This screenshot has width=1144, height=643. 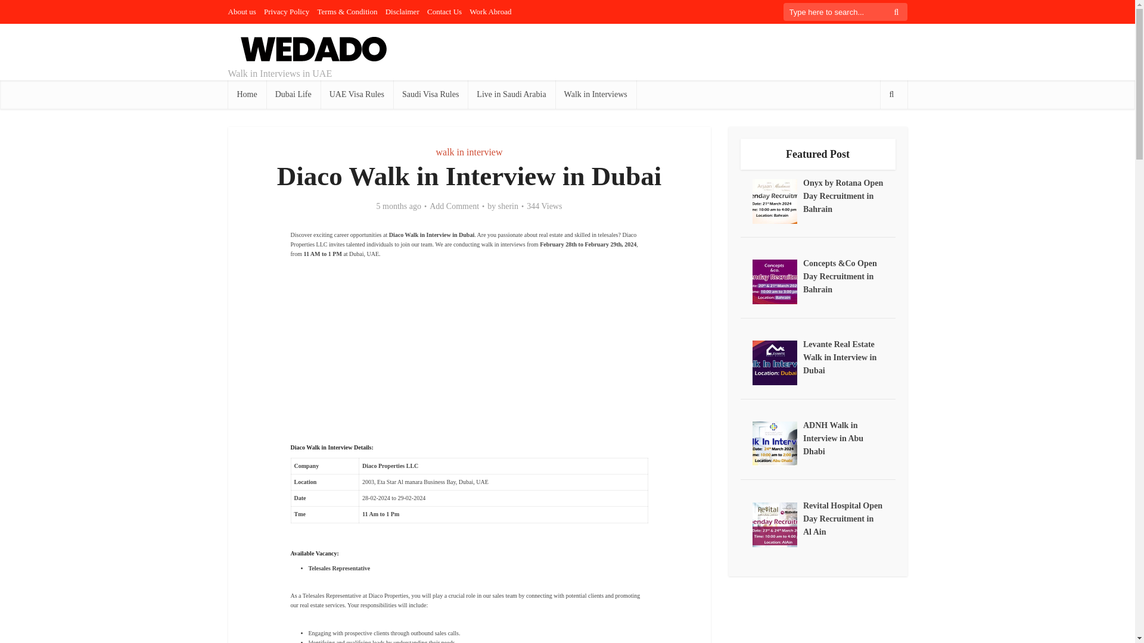 What do you see at coordinates (444, 11) in the screenshot?
I see `Contact Us` at bounding box center [444, 11].